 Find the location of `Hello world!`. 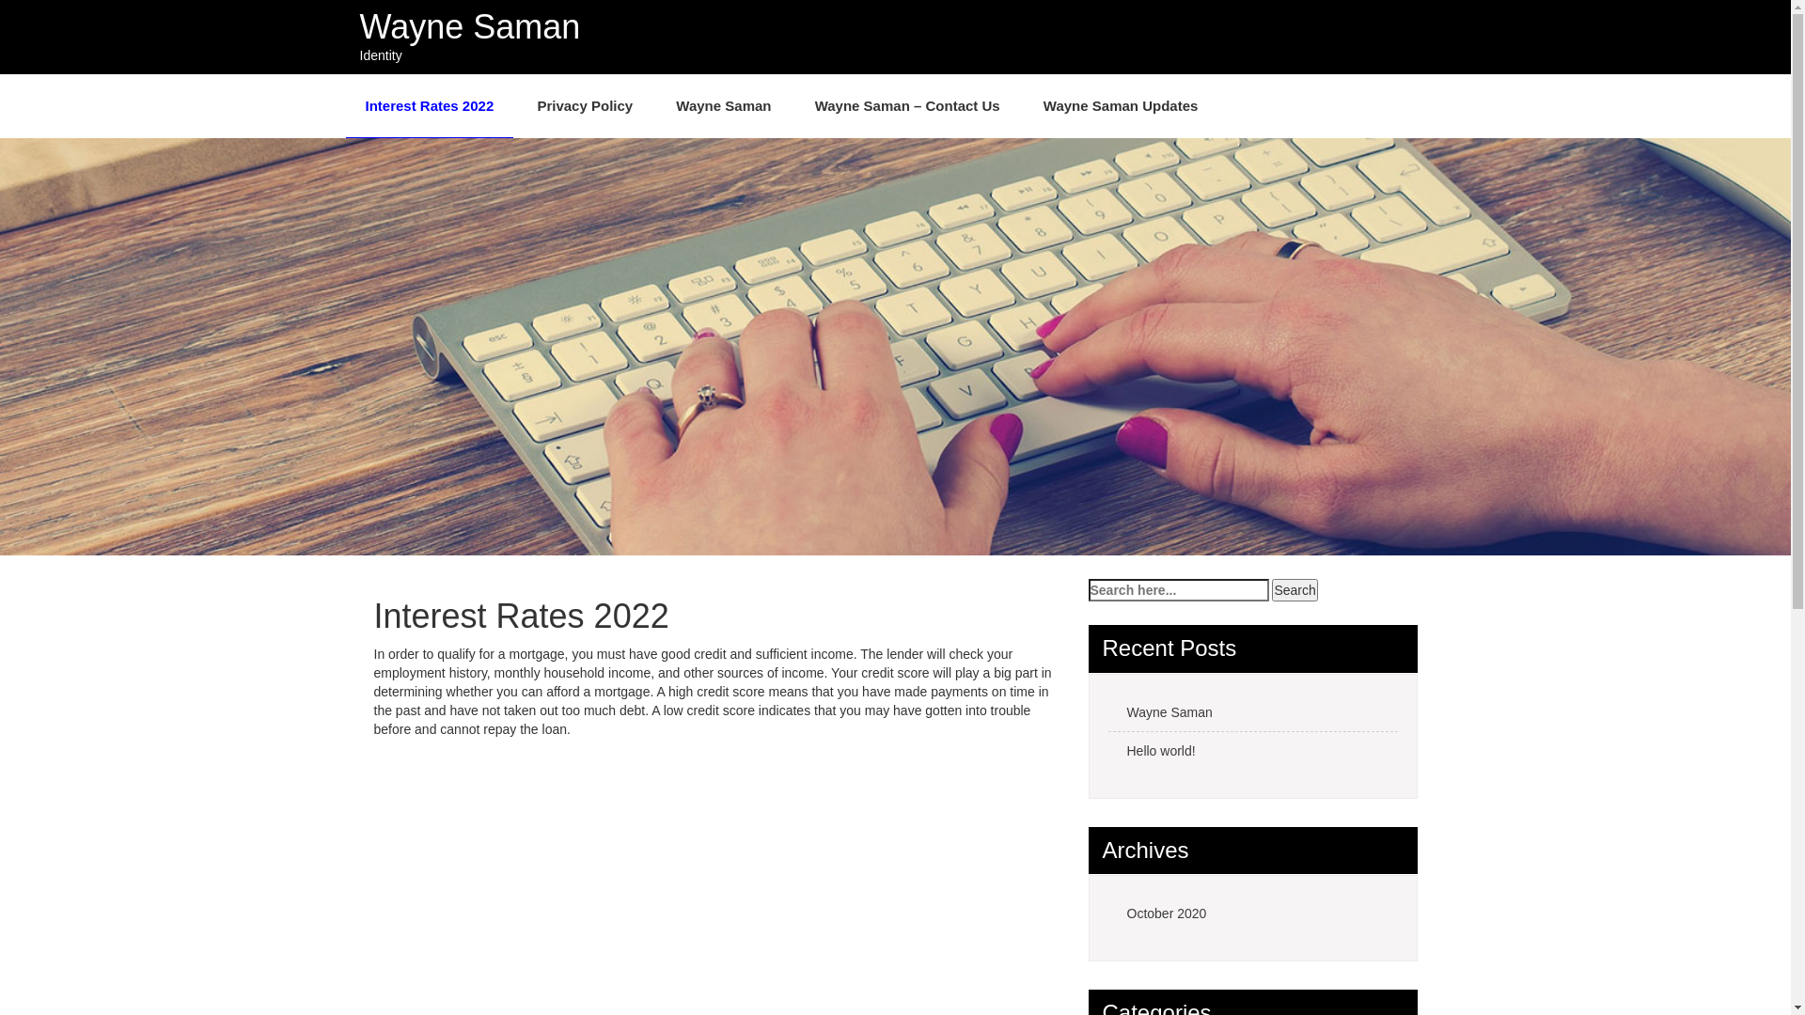

Hello world! is located at coordinates (1252, 750).